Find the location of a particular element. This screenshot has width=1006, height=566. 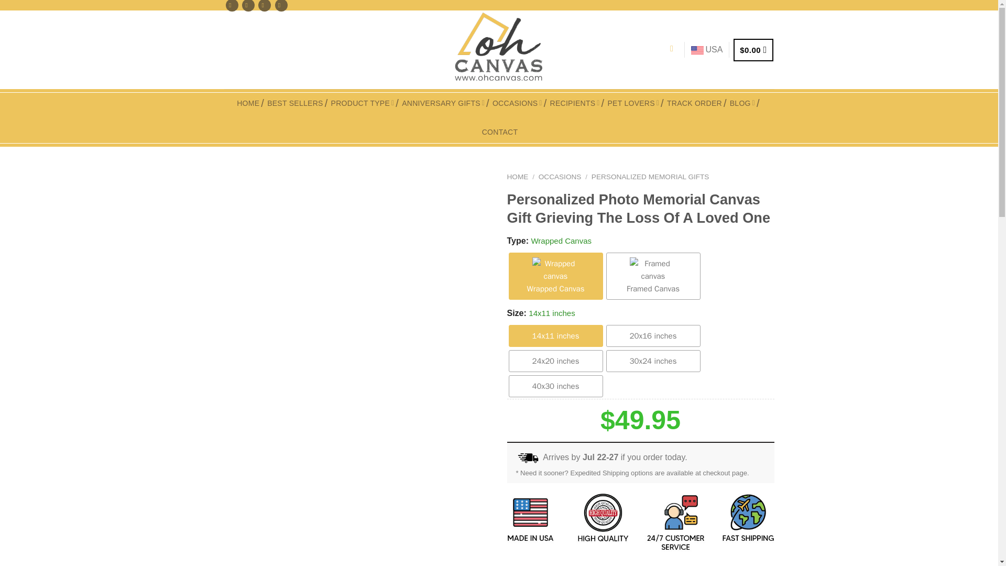

ANNIVERSARY GIFTS is located at coordinates (445, 103).